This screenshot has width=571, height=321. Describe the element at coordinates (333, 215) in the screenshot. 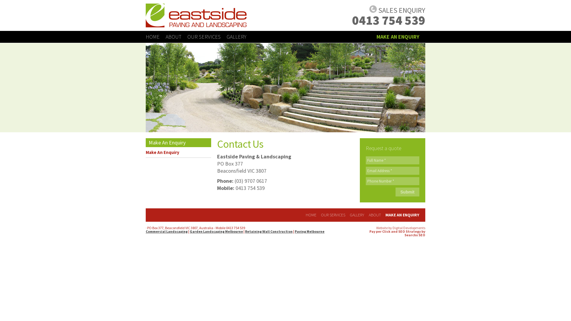

I see `OUR SERVICES` at that location.